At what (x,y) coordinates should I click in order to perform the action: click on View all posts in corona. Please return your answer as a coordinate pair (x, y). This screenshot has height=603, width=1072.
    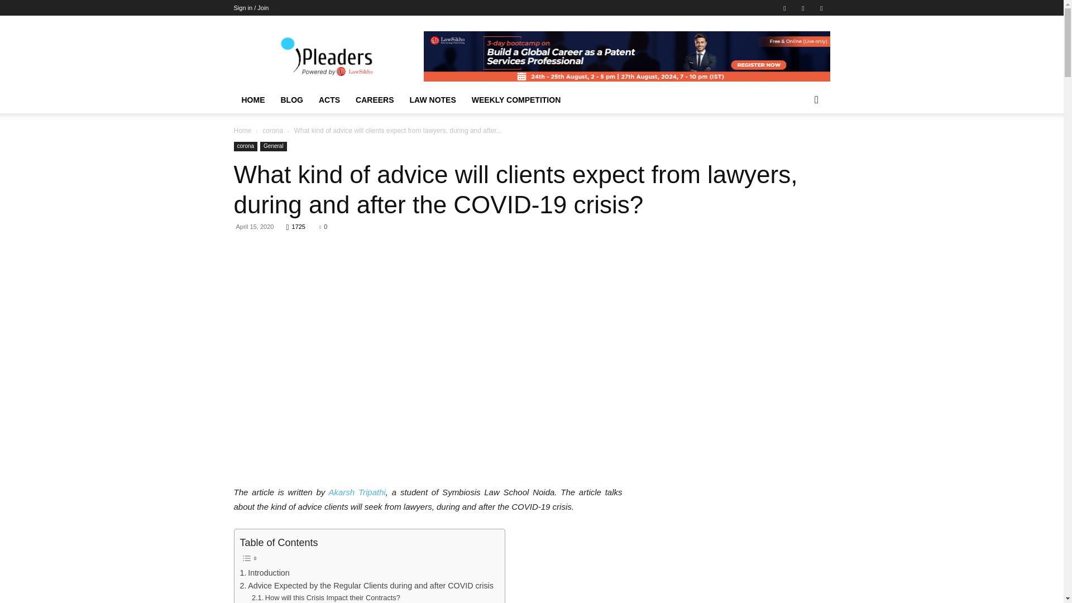
    Looking at the image, I should click on (272, 130).